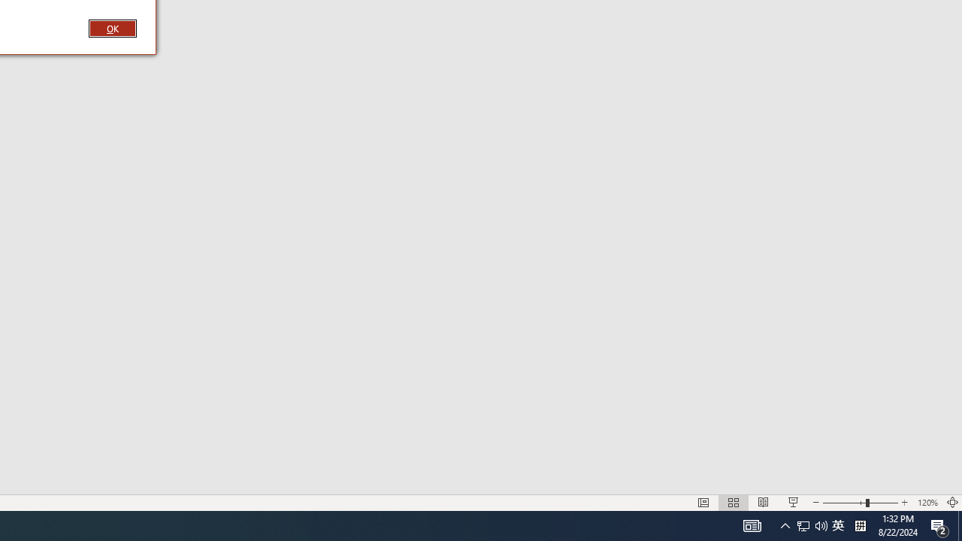  I want to click on Action Center, 2 new notifications, so click(939, 526).